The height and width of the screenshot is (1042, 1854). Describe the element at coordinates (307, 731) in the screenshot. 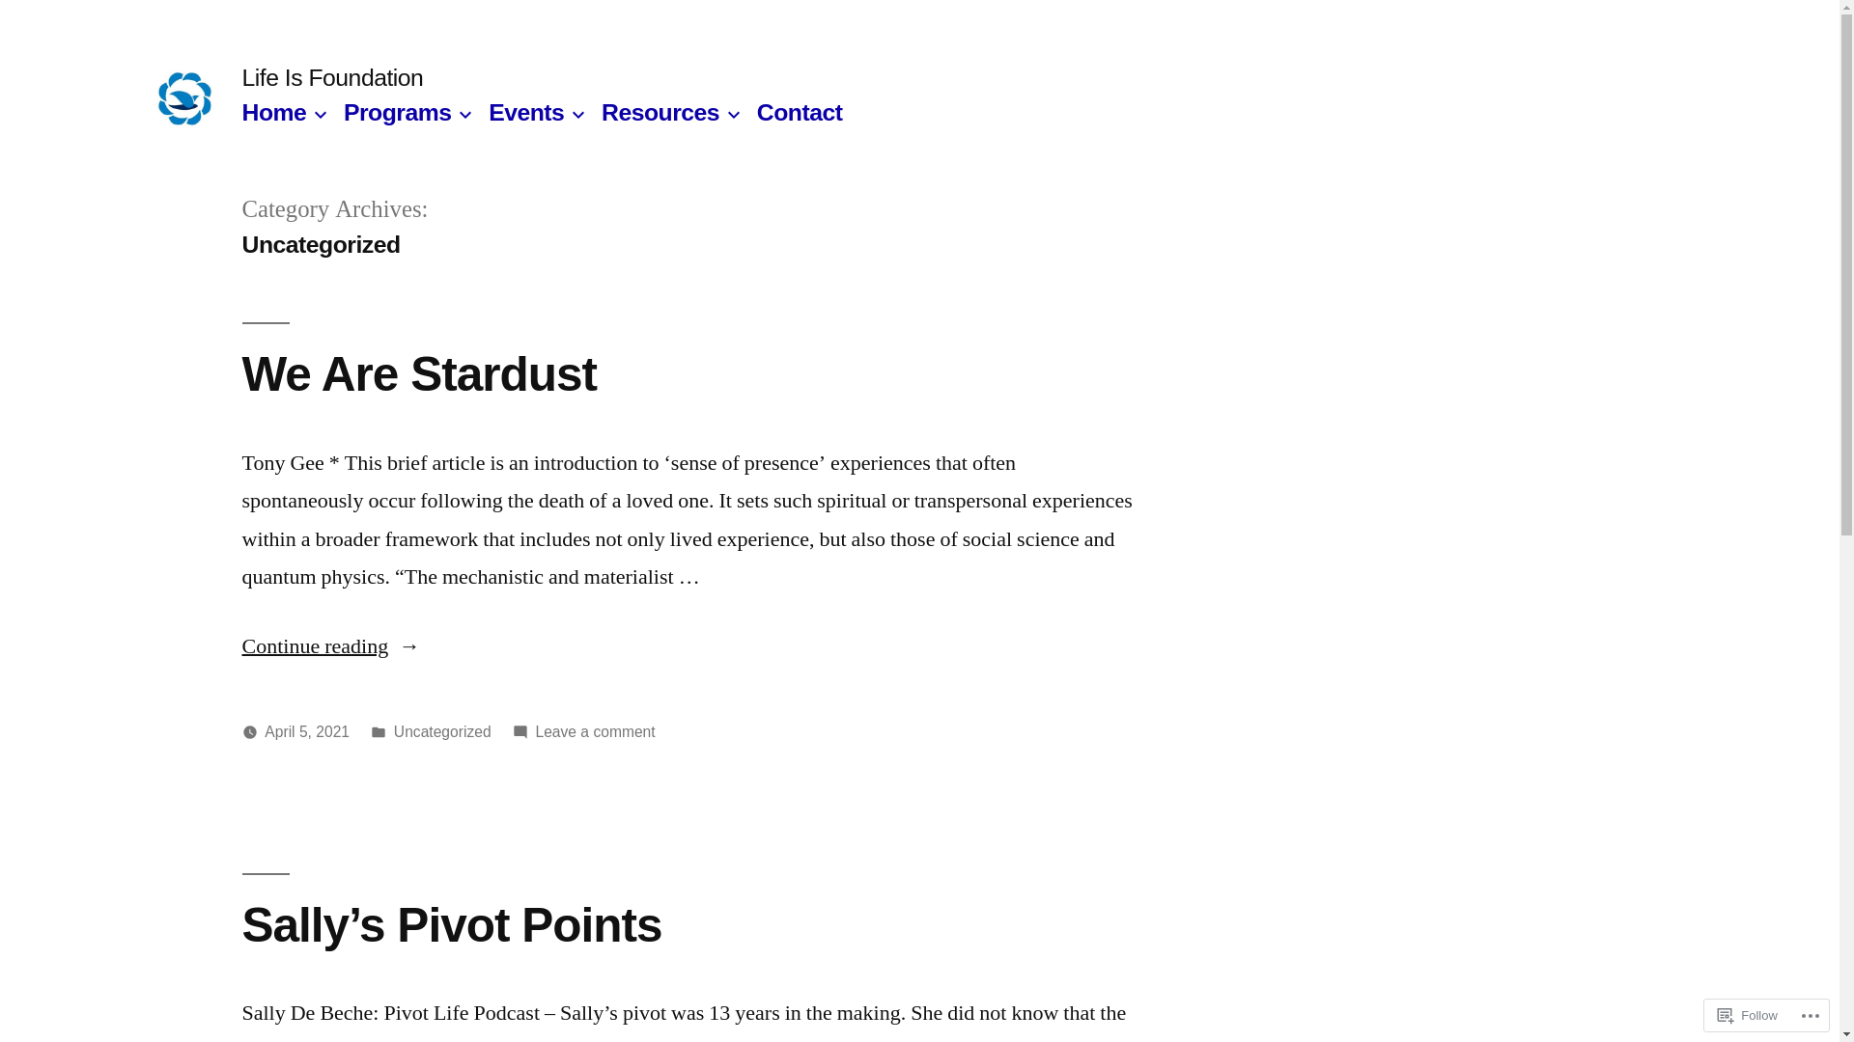

I see `April 5, 2021` at that location.